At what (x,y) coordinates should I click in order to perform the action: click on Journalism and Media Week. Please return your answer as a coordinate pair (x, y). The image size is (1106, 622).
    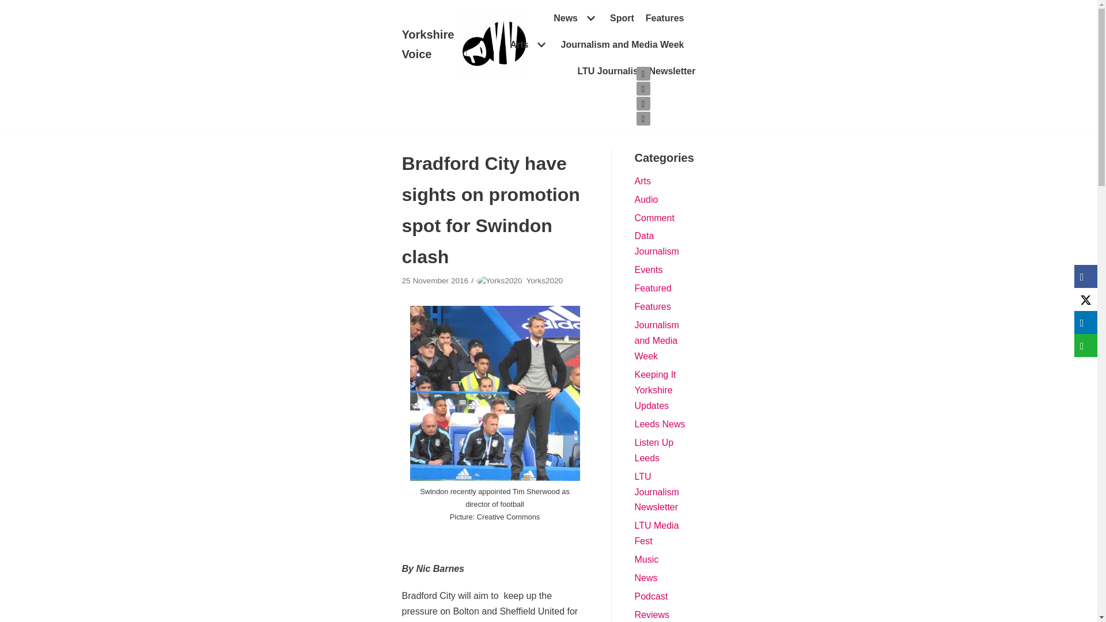
    Looking at the image, I should click on (622, 44).